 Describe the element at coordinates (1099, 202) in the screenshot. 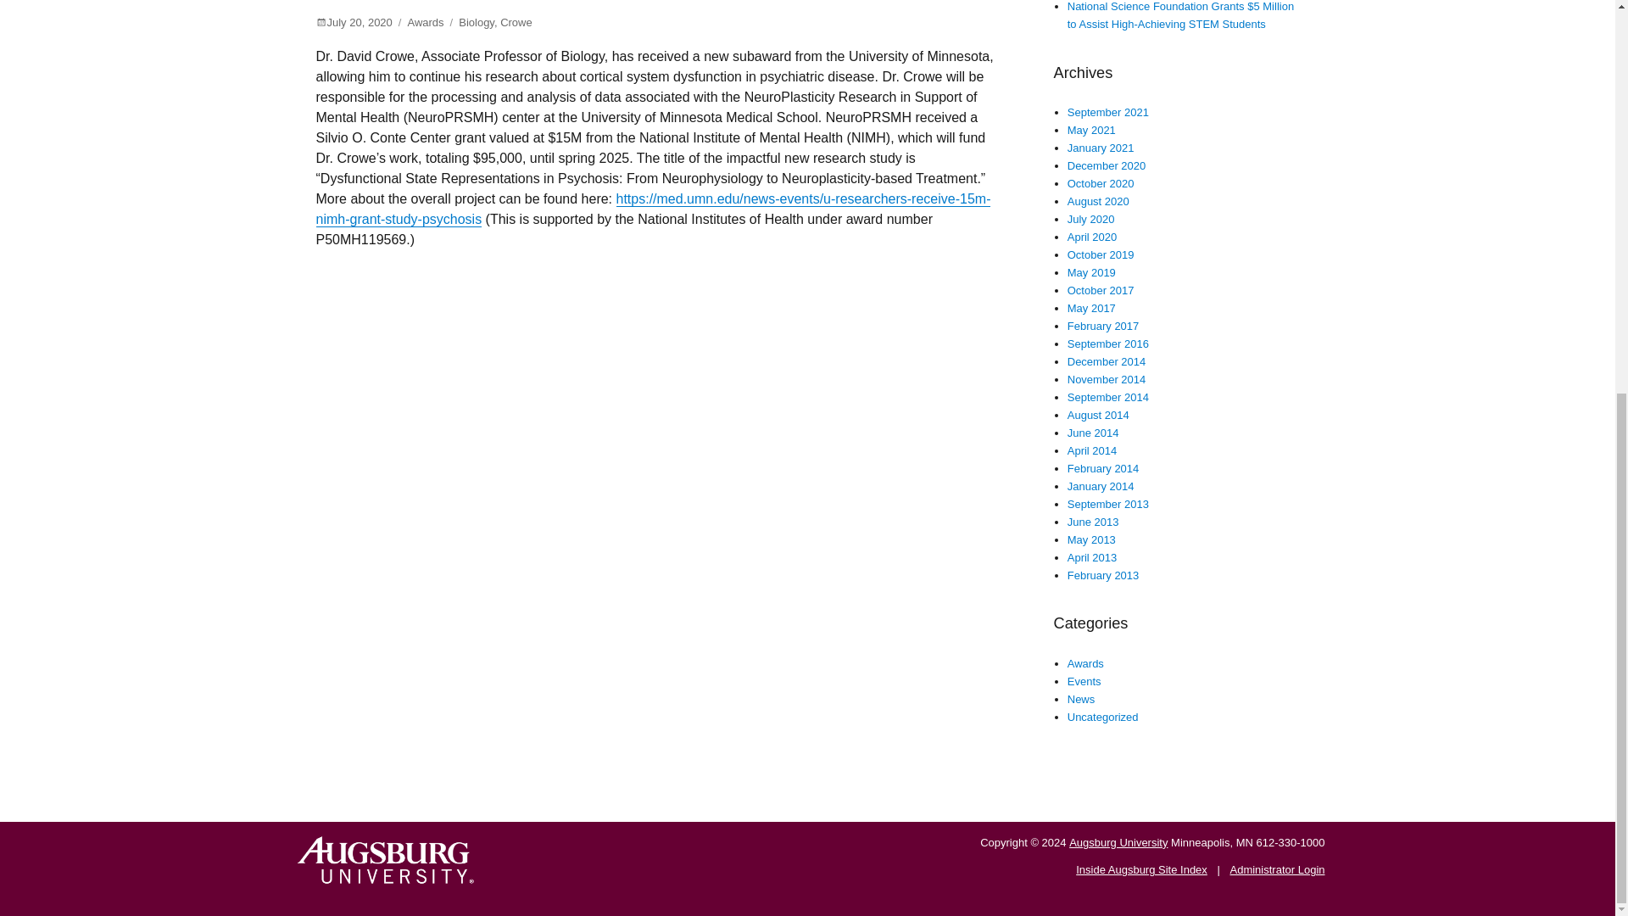

I see `August 2020` at that location.